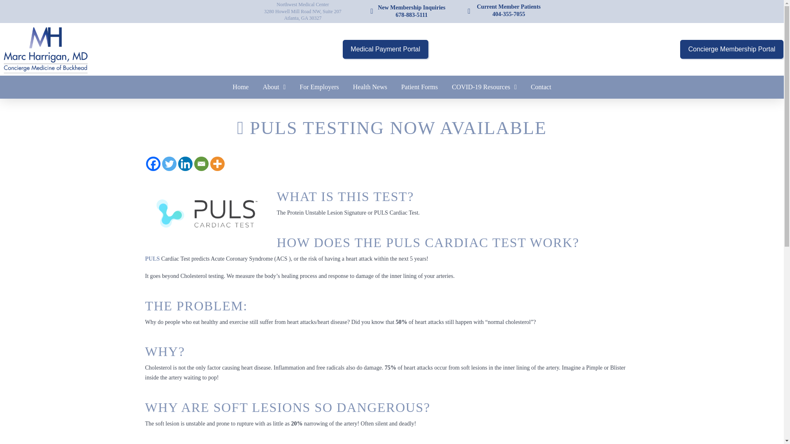 The width and height of the screenshot is (790, 444). Describe the element at coordinates (201, 164) in the screenshot. I see `Patient Forms` at that location.